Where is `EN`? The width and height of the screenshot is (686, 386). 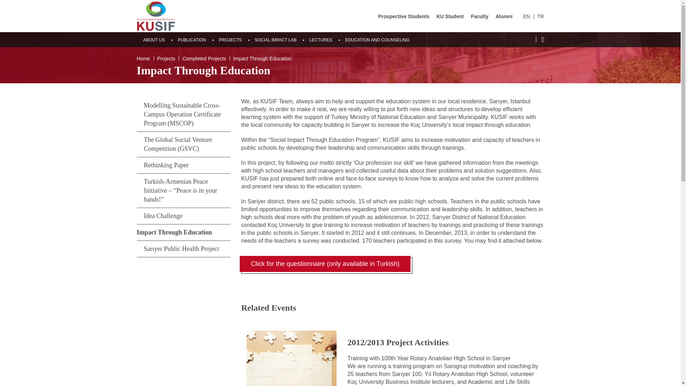 EN is located at coordinates (526, 16).